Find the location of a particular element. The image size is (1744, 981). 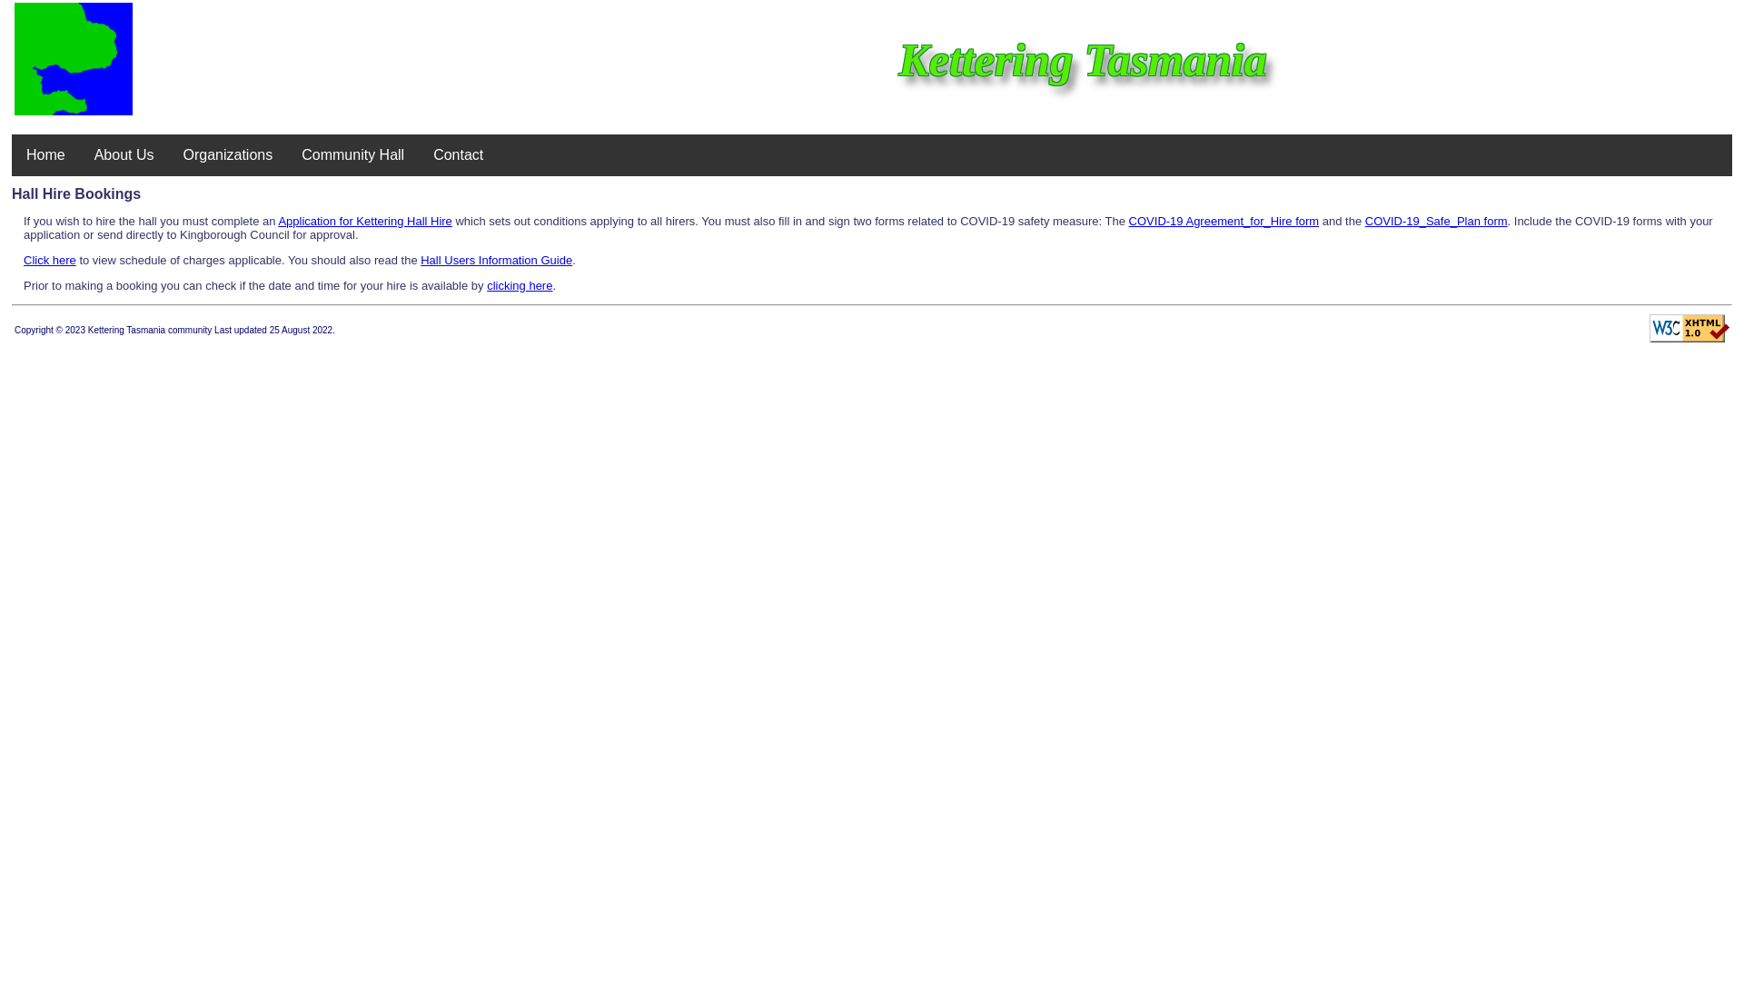

Home is located at coordinates (45, 155).